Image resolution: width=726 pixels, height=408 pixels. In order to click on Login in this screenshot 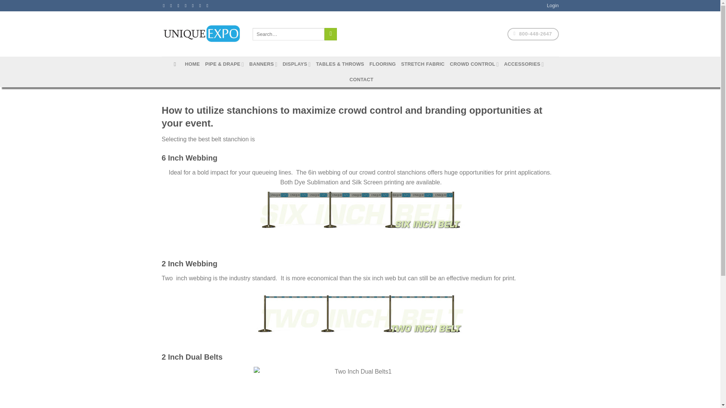, I will do `click(552, 6)`.